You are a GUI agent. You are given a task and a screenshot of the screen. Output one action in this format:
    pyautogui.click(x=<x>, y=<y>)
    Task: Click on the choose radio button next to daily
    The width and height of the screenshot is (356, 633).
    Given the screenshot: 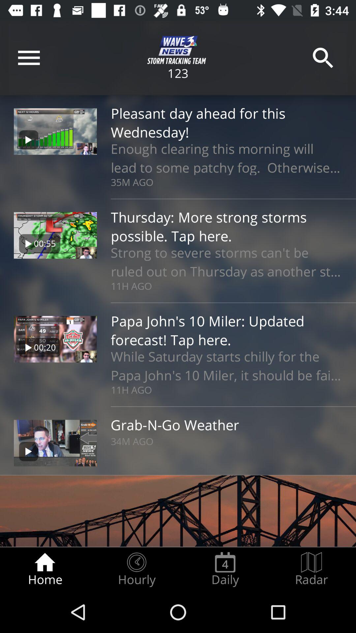 What is the action you would take?
    pyautogui.click(x=136, y=569)
    